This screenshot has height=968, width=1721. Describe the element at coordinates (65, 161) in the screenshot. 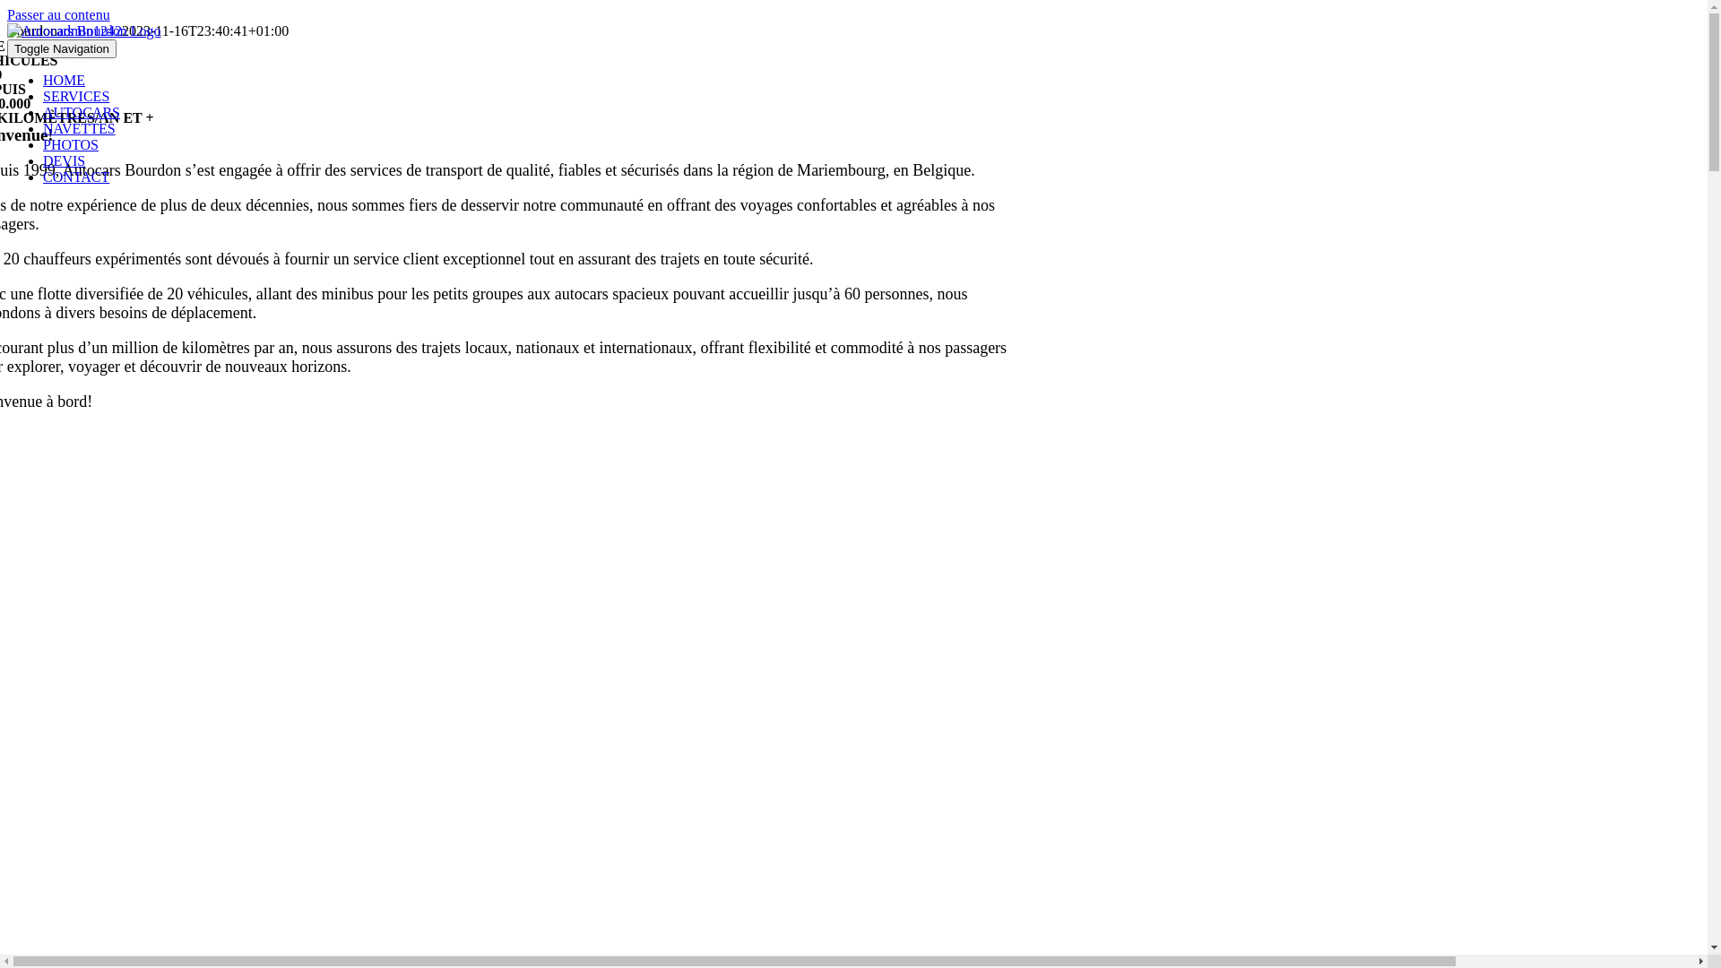

I see `DEVIS` at that location.